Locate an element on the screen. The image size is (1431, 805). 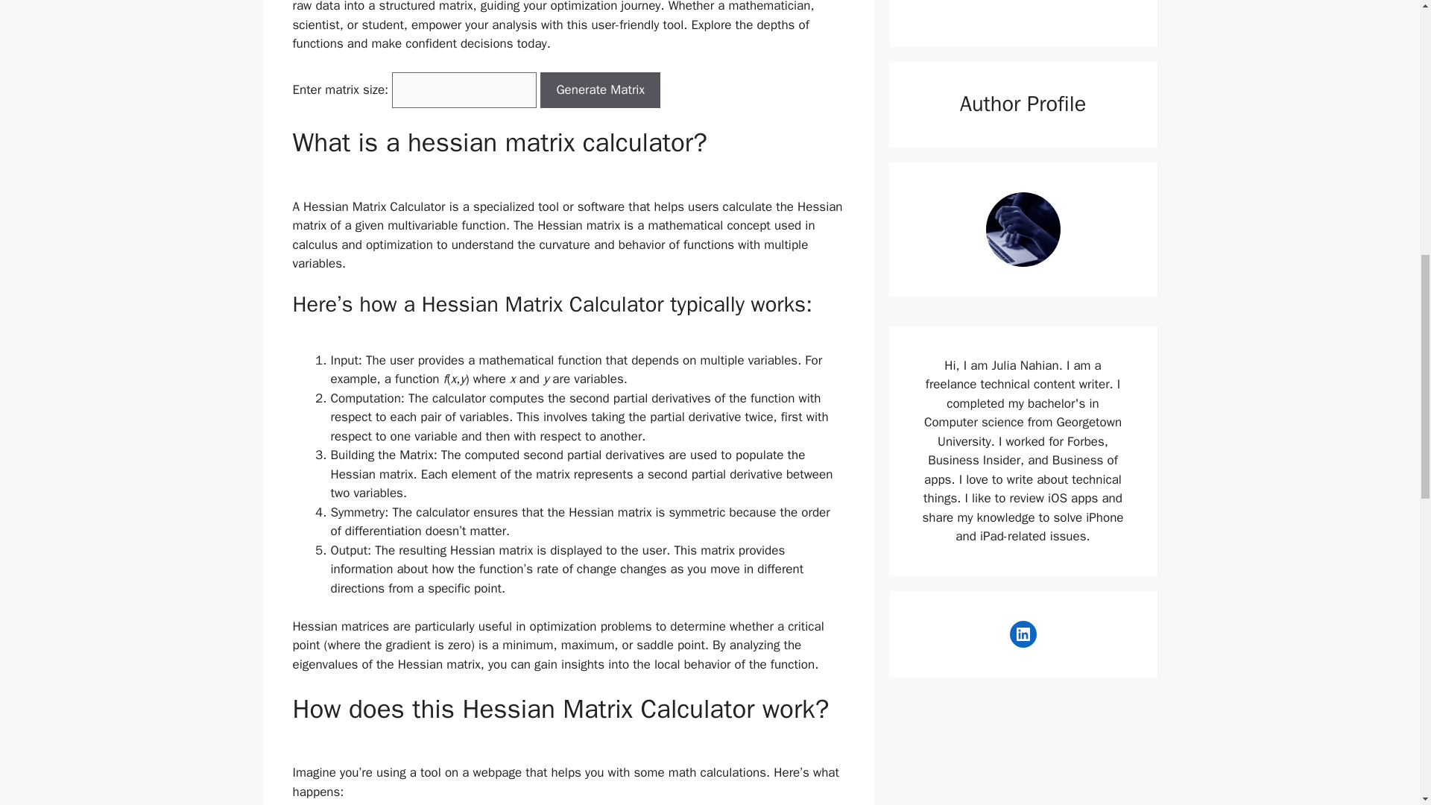
LinkedIn is located at coordinates (1023, 634).